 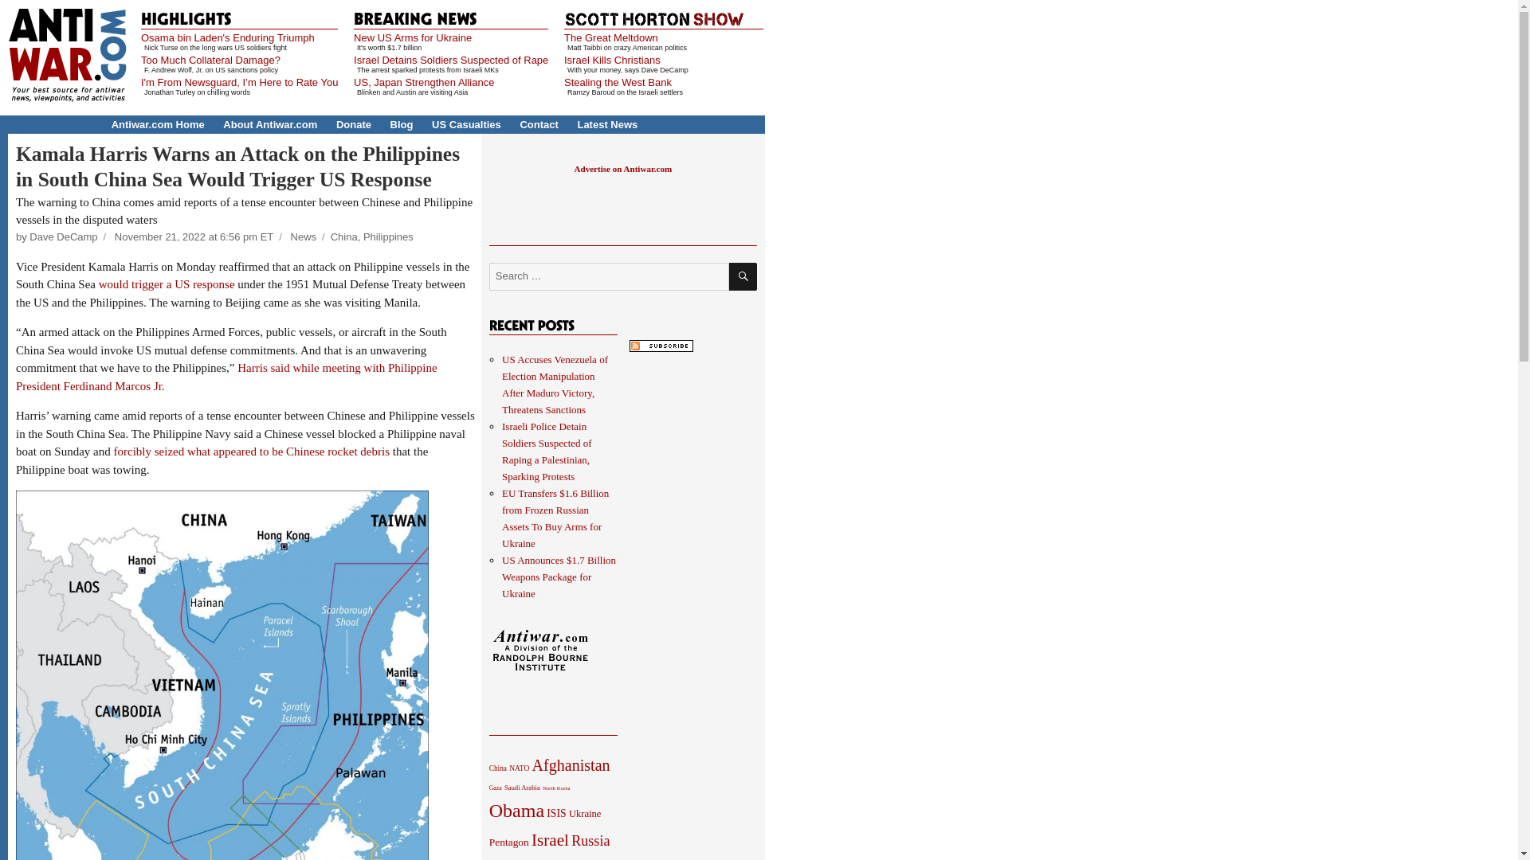 I want to click on The Great Meltdown, so click(x=610, y=37).